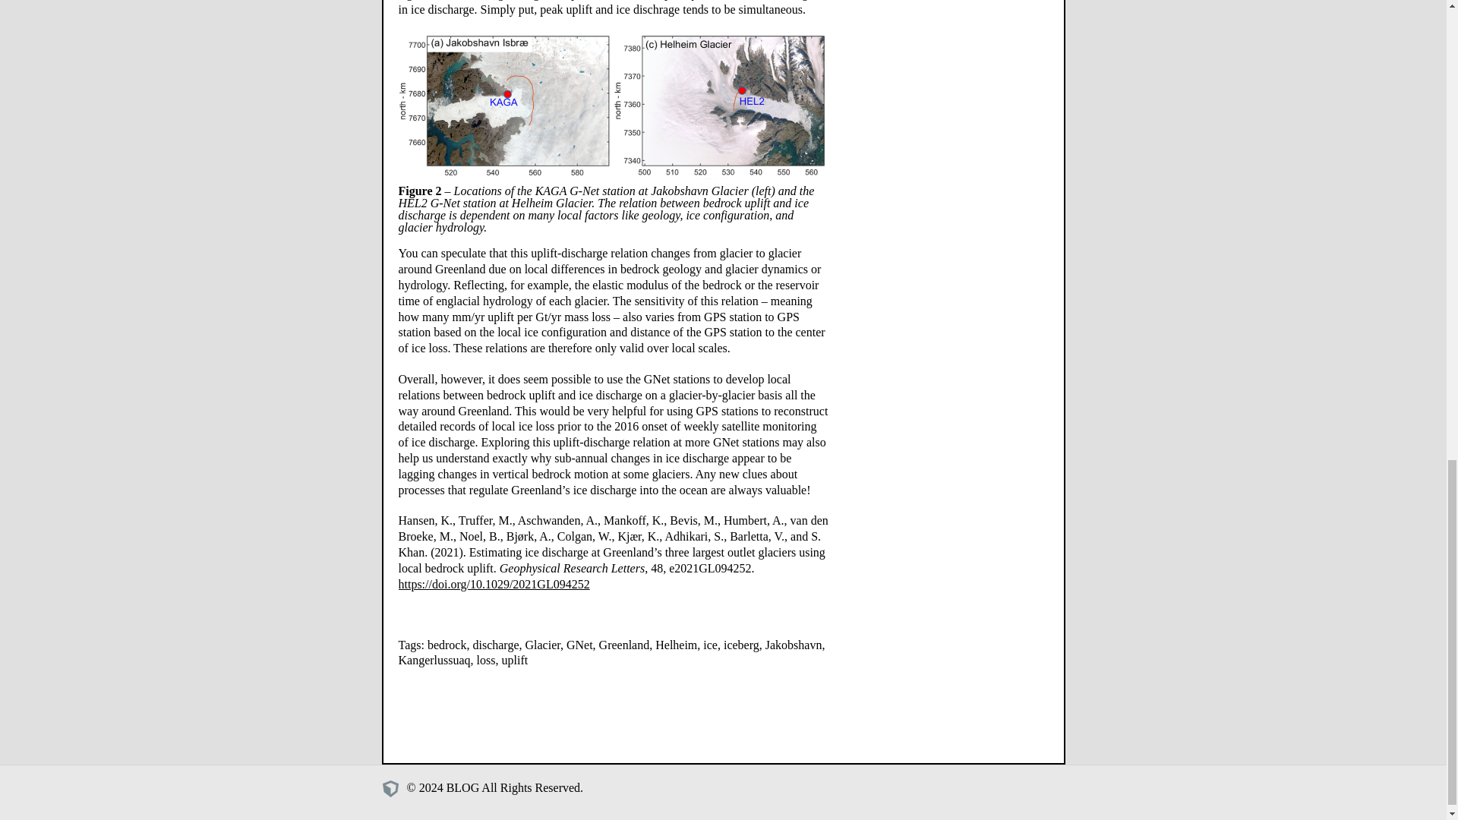 The height and width of the screenshot is (820, 1458). What do you see at coordinates (542, 645) in the screenshot?
I see `Glacier` at bounding box center [542, 645].